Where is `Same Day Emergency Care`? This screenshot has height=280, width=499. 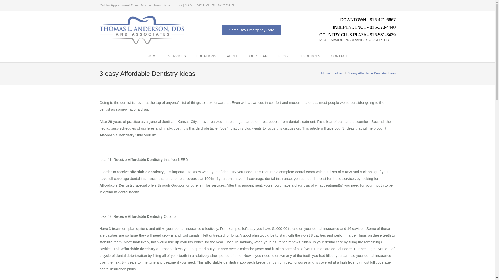 Same Day Emergency Care is located at coordinates (252, 30).